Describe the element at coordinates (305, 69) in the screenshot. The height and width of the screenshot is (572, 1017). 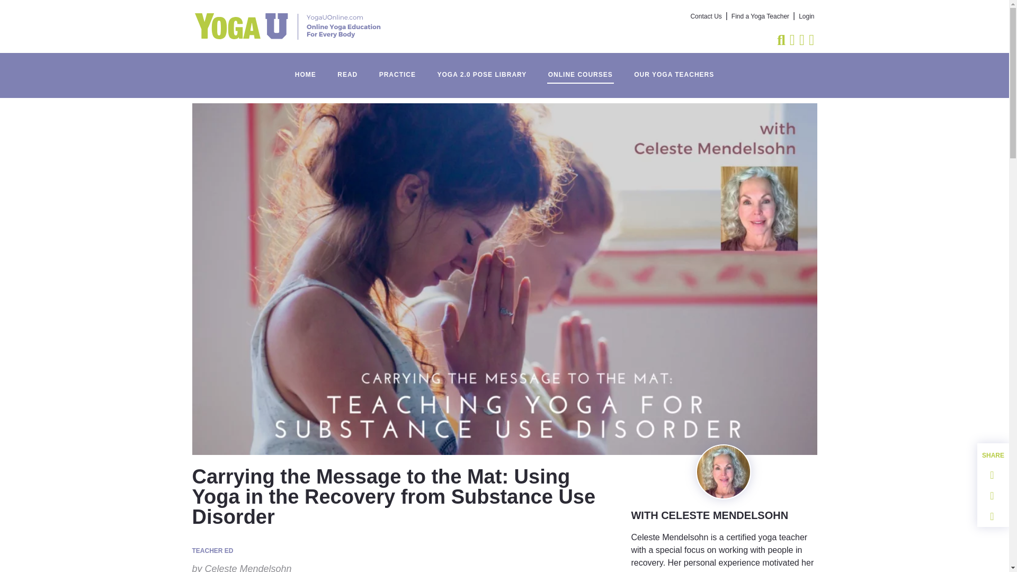
I see `HOME` at that location.